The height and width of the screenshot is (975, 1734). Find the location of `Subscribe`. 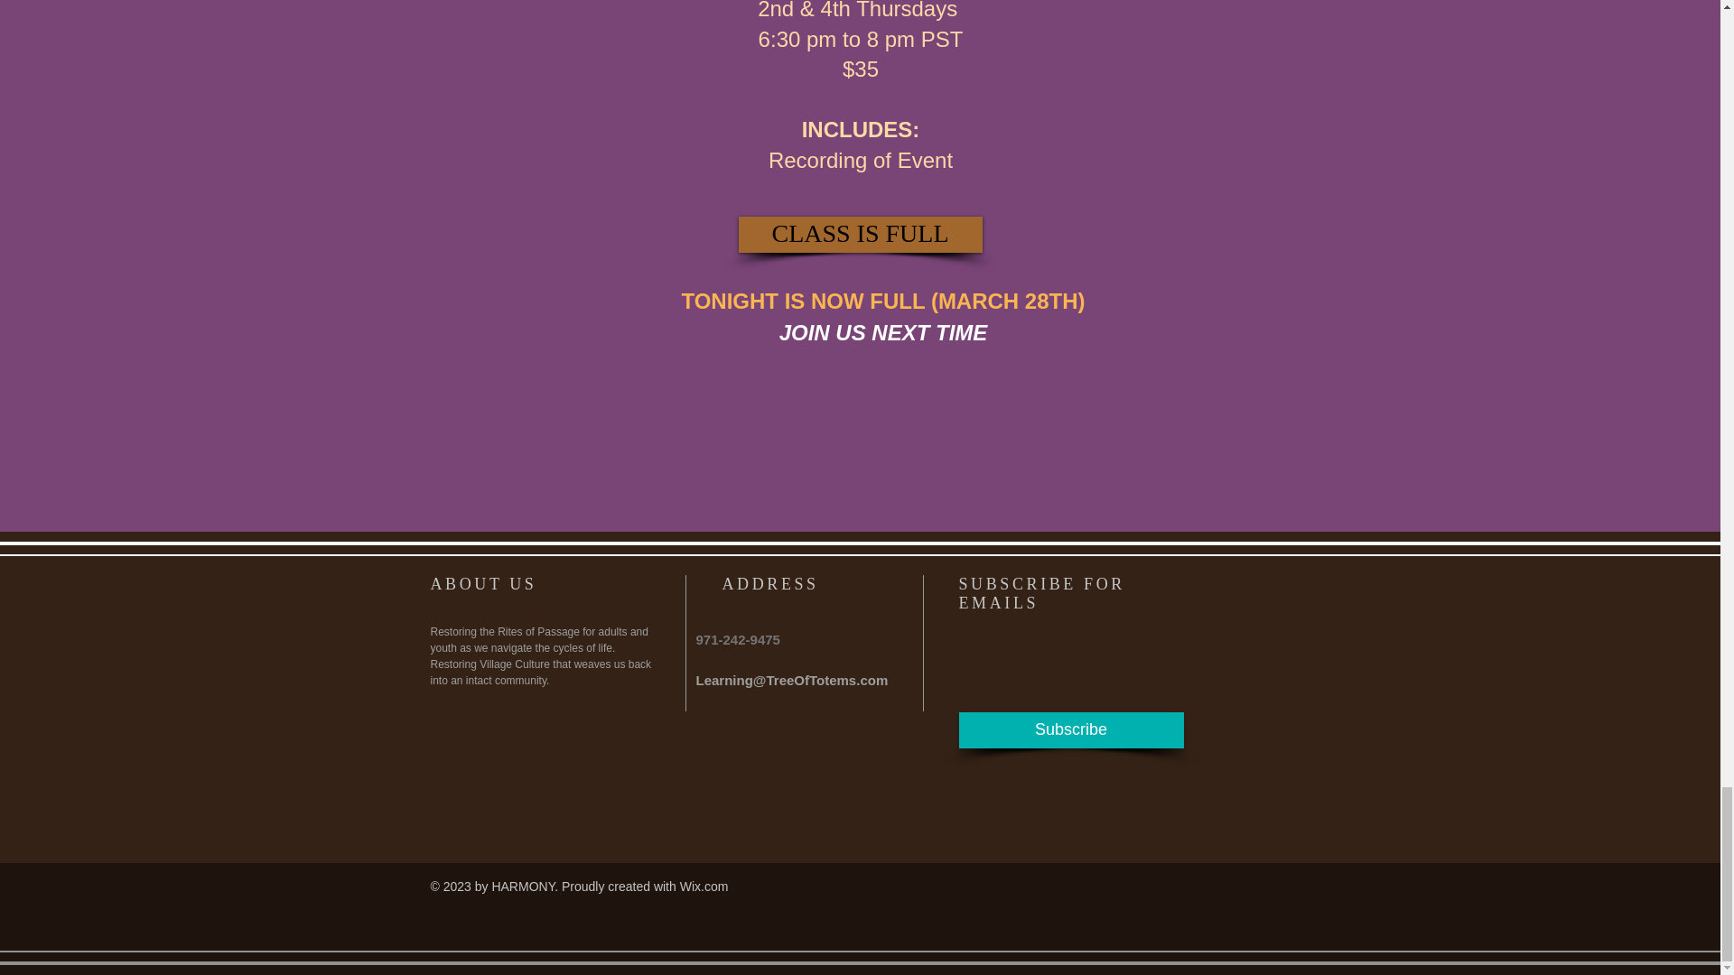

Subscribe is located at coordinates (1071, 730).